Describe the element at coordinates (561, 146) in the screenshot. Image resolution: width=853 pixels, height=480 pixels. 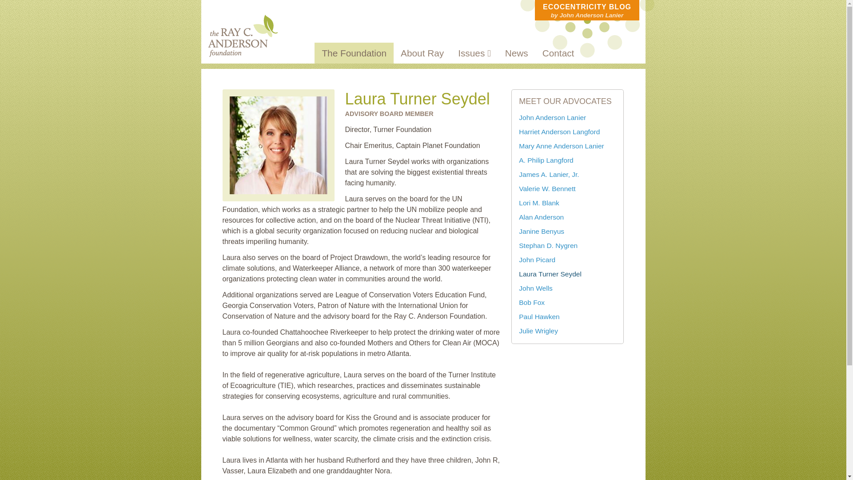
I see `Mary Anne Anderson Lanier` at that location.